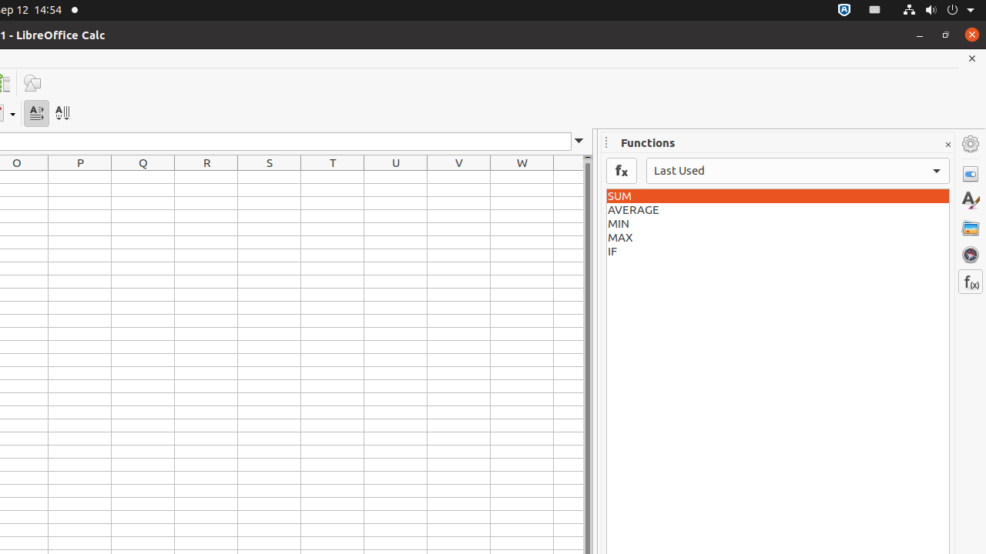 This screenshot has width=986, height=554. What do you see at coordinates (579, 142) in the screenshot?
I see `Expand Formula Bar` at bounding box center [579, 142].